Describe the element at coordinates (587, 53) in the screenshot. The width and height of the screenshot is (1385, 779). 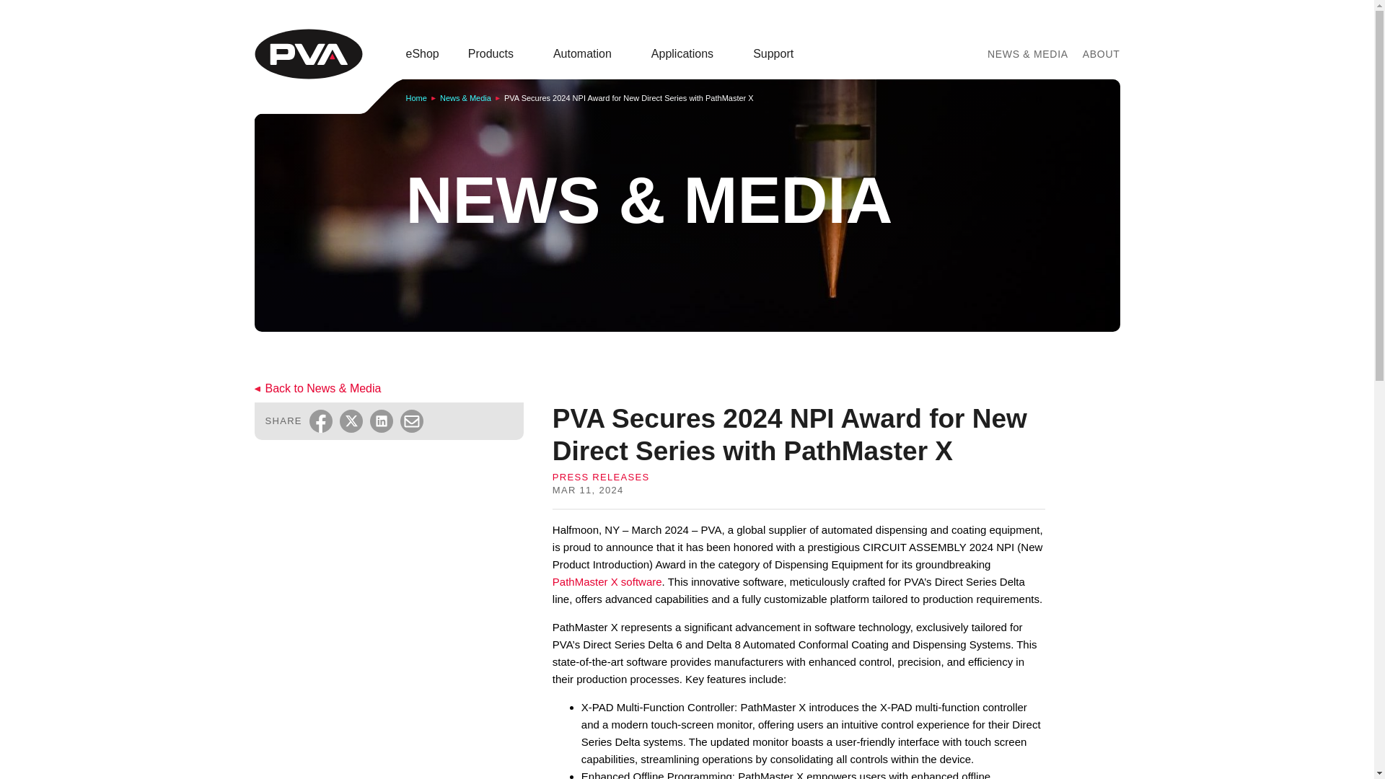
I see `Automation` at that location.